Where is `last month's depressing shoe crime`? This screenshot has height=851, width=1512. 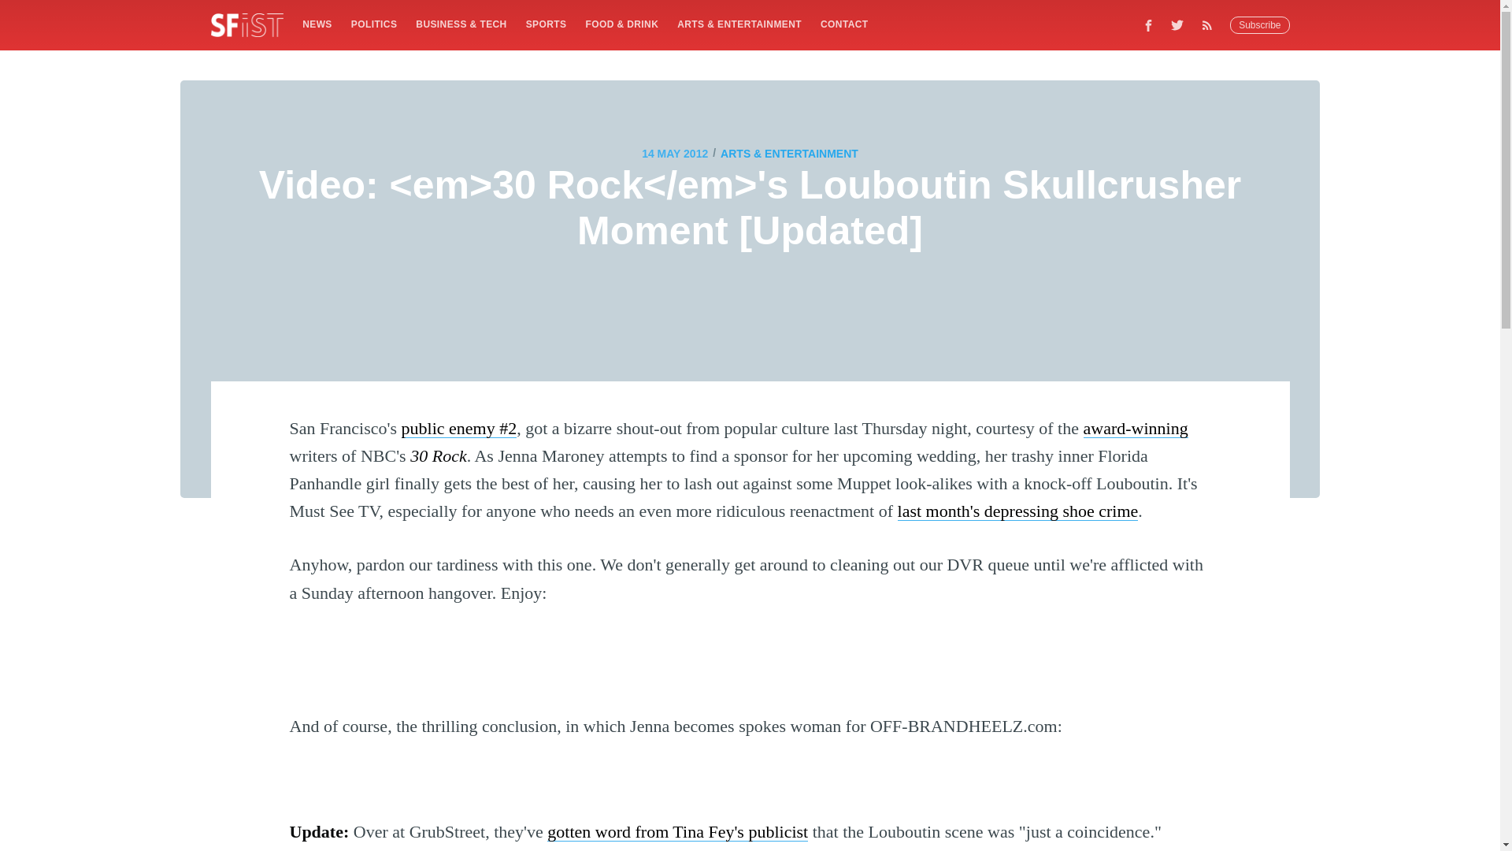 last month's depressing shoe crime is located at coordinates (1017, 511).